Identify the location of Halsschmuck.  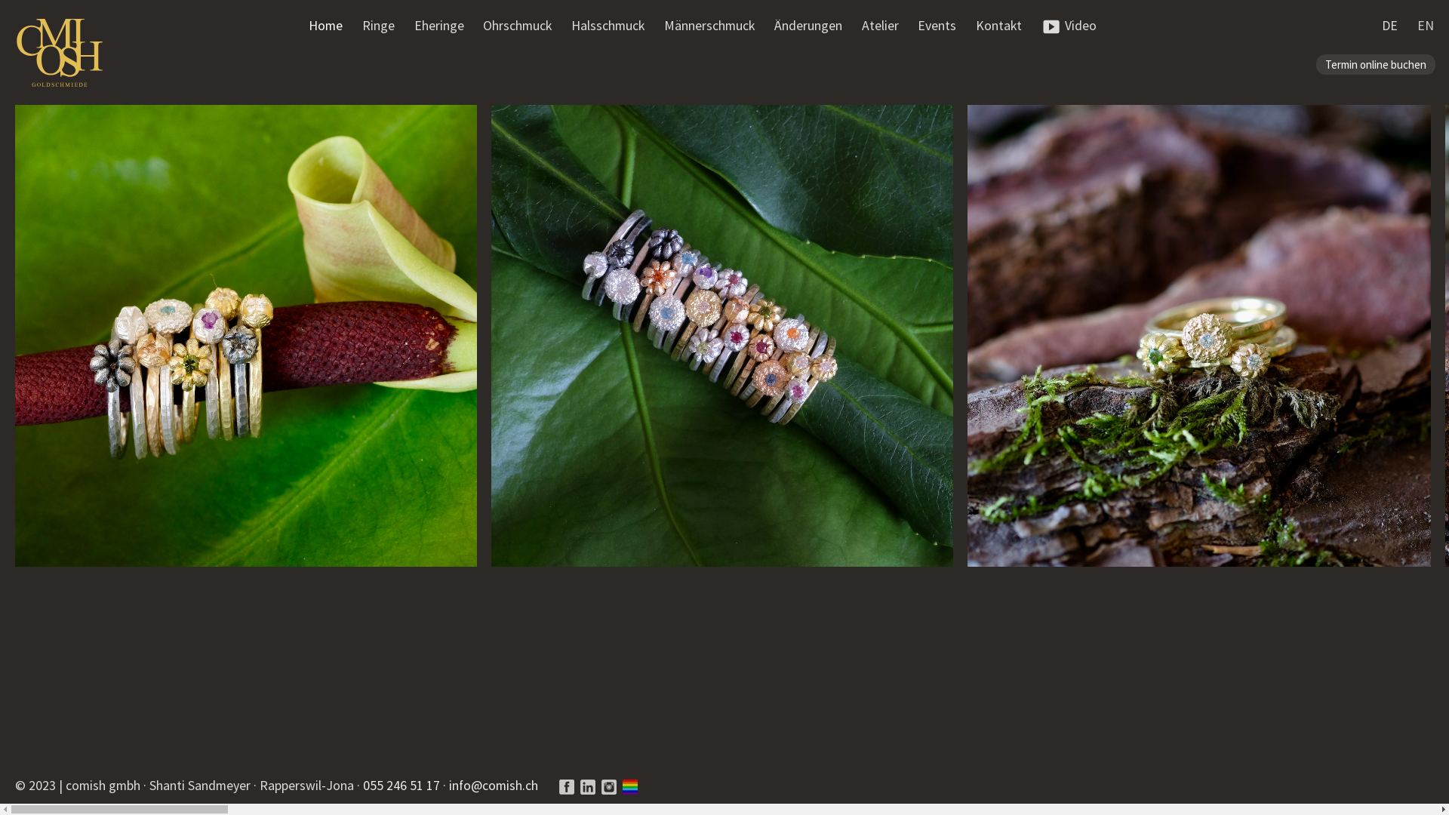
(608, 26).